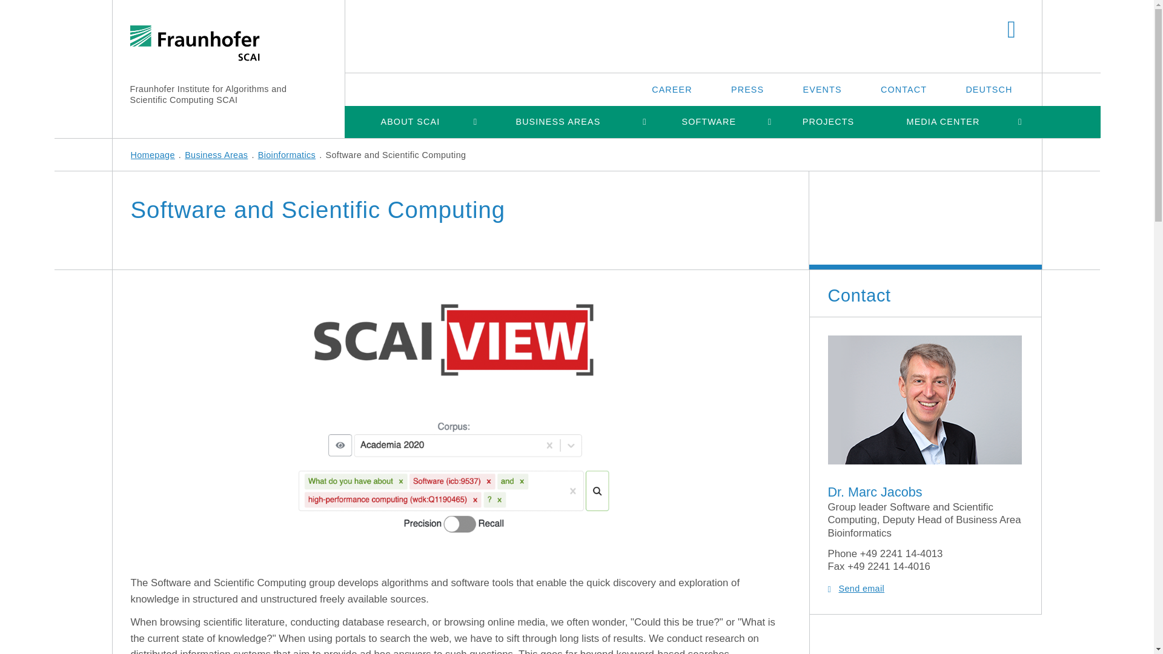 This screenshot has height=654, width=1163. Describe the element at coordinates (747, 89) in the screenshot. I see `PRESS` at that location.